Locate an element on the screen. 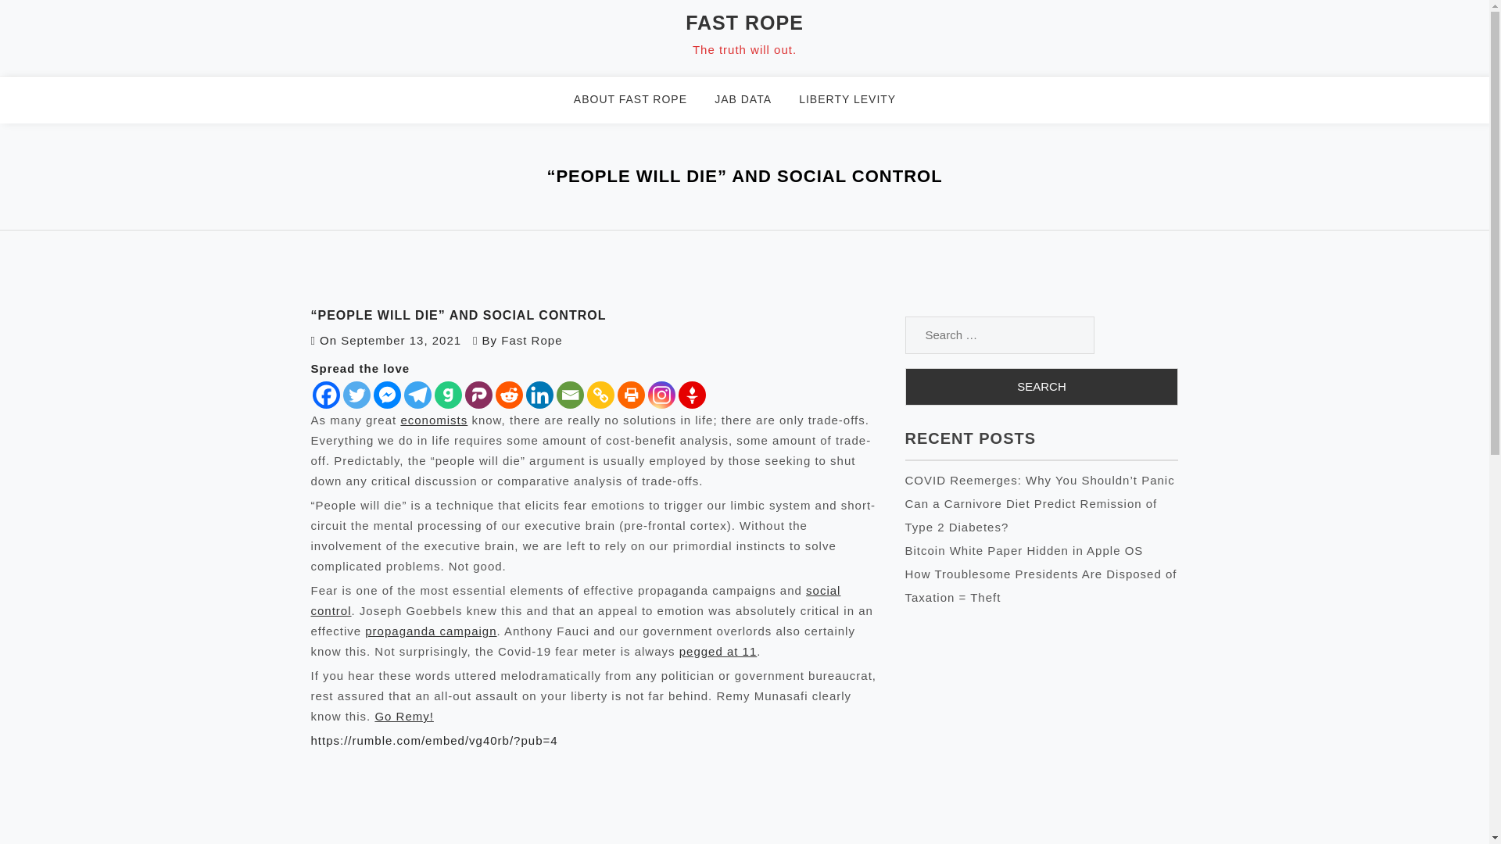  Print is located at coordinates (631, 395).